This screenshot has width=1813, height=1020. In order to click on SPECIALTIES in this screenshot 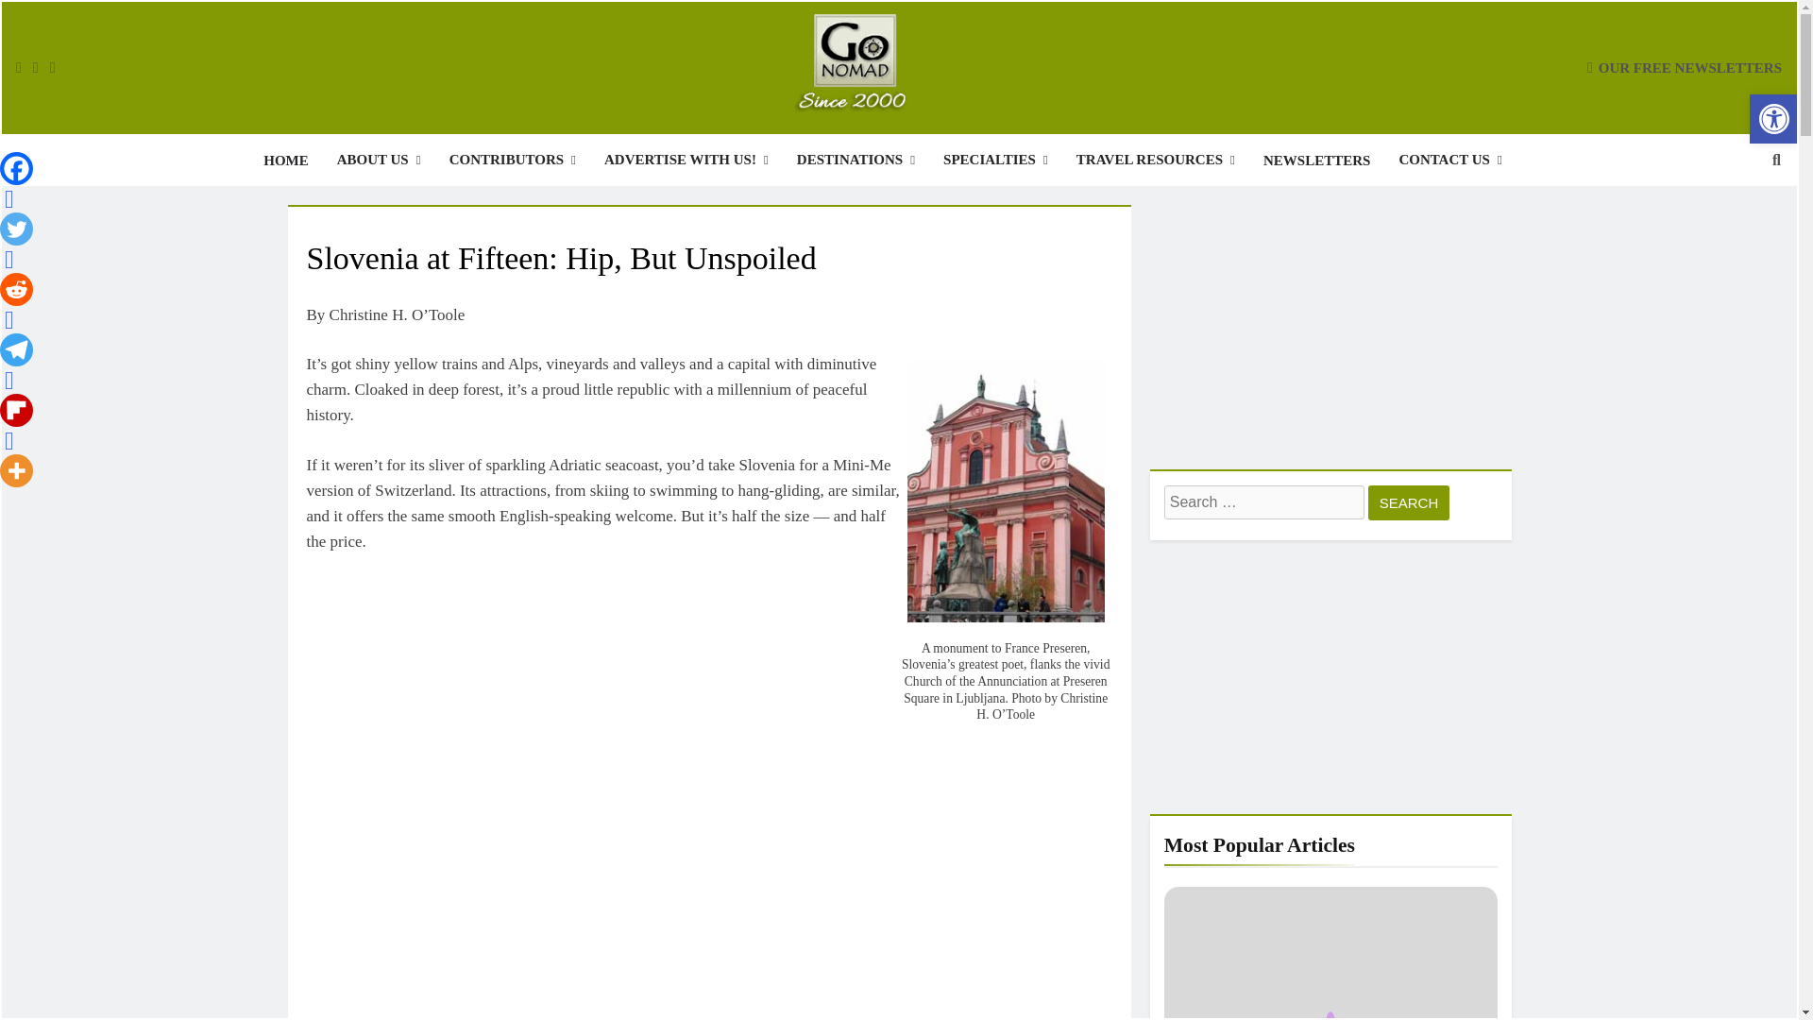, I will do `click(995, 159)`.